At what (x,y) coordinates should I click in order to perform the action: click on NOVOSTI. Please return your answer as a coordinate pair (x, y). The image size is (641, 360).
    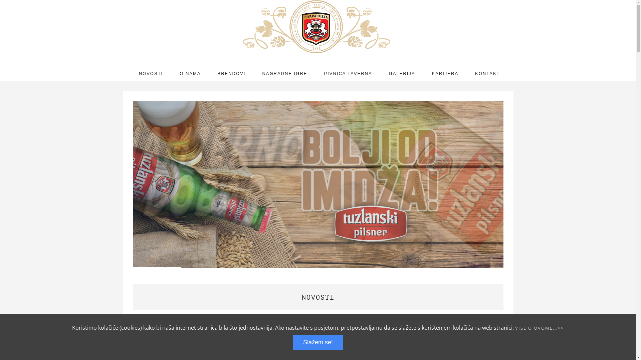
    Looking at the image, I should click on (151, 74).